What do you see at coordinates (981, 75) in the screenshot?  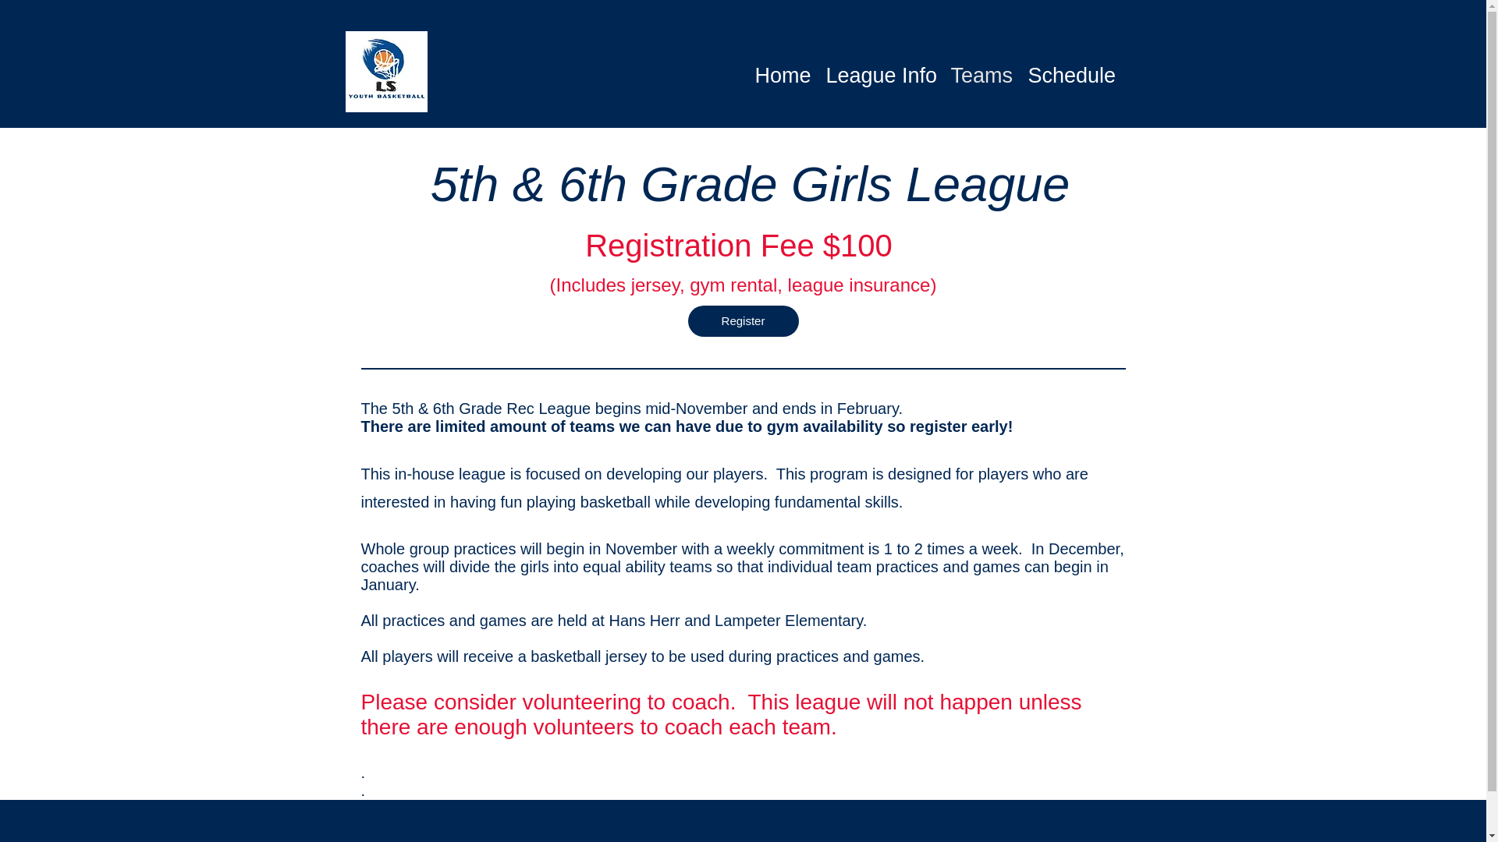 I see `Teams` at bounding box center [981, 75].